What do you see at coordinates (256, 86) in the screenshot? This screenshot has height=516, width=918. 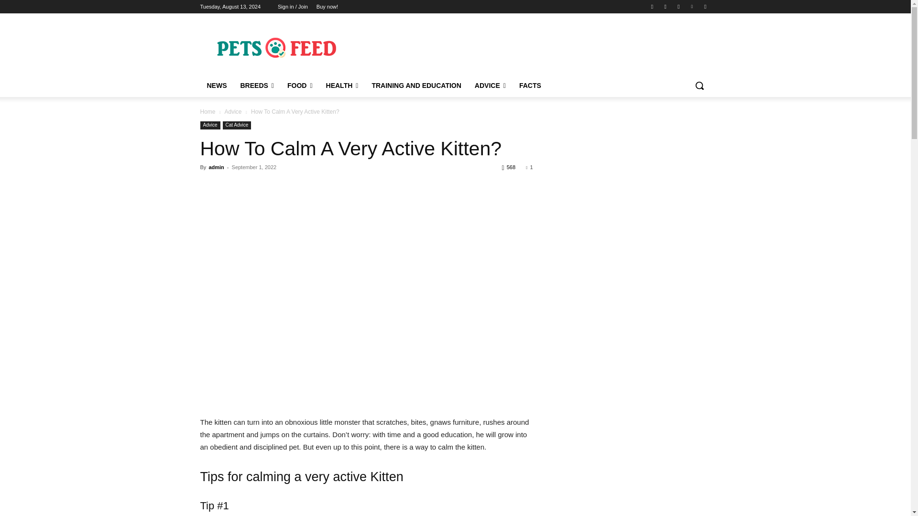 I see `BREEDS` at bounding box center [256, 86].